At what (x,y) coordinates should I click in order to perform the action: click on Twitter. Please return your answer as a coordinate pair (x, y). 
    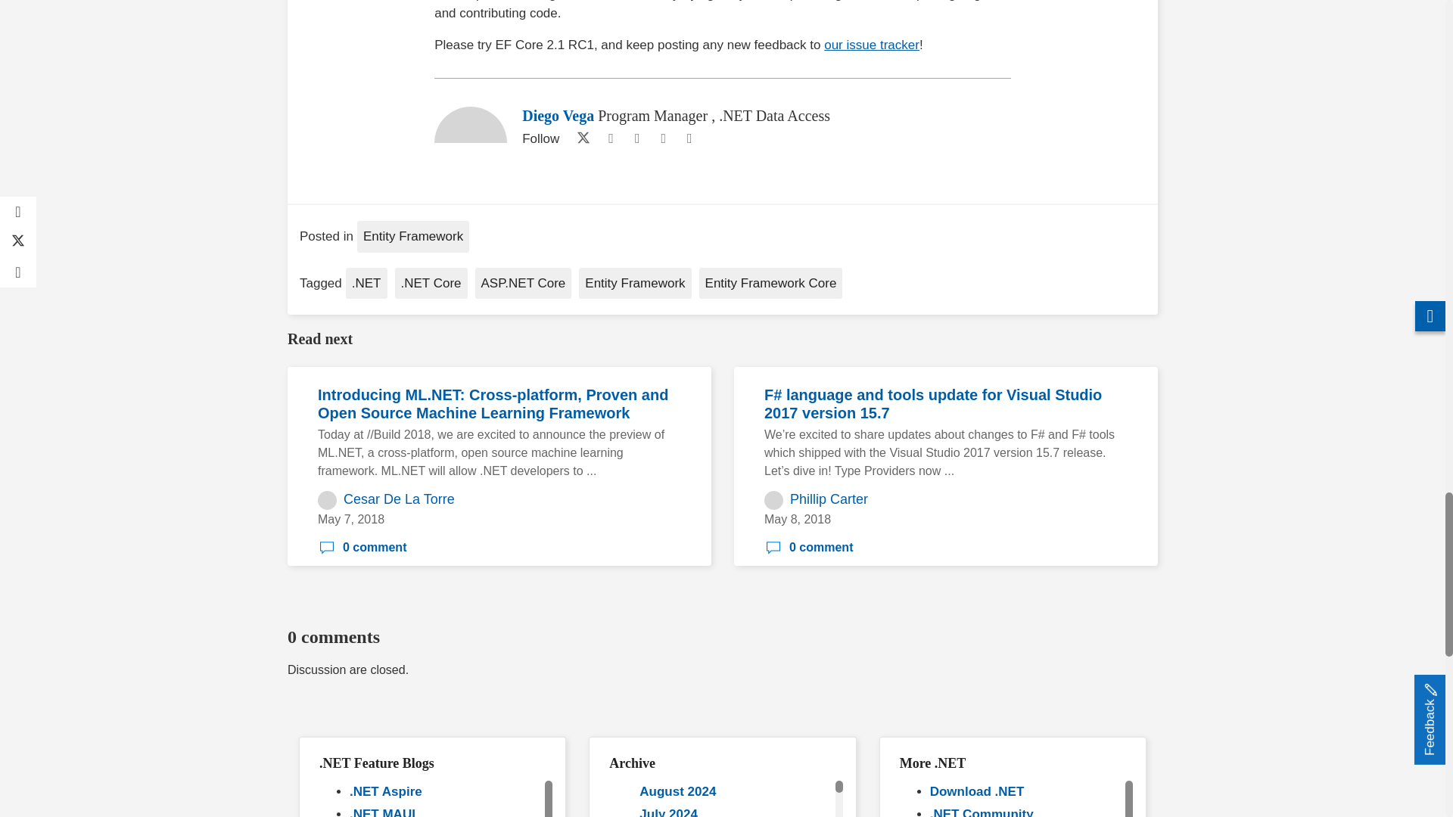
    Looking at the image, I should click on (580, 138).